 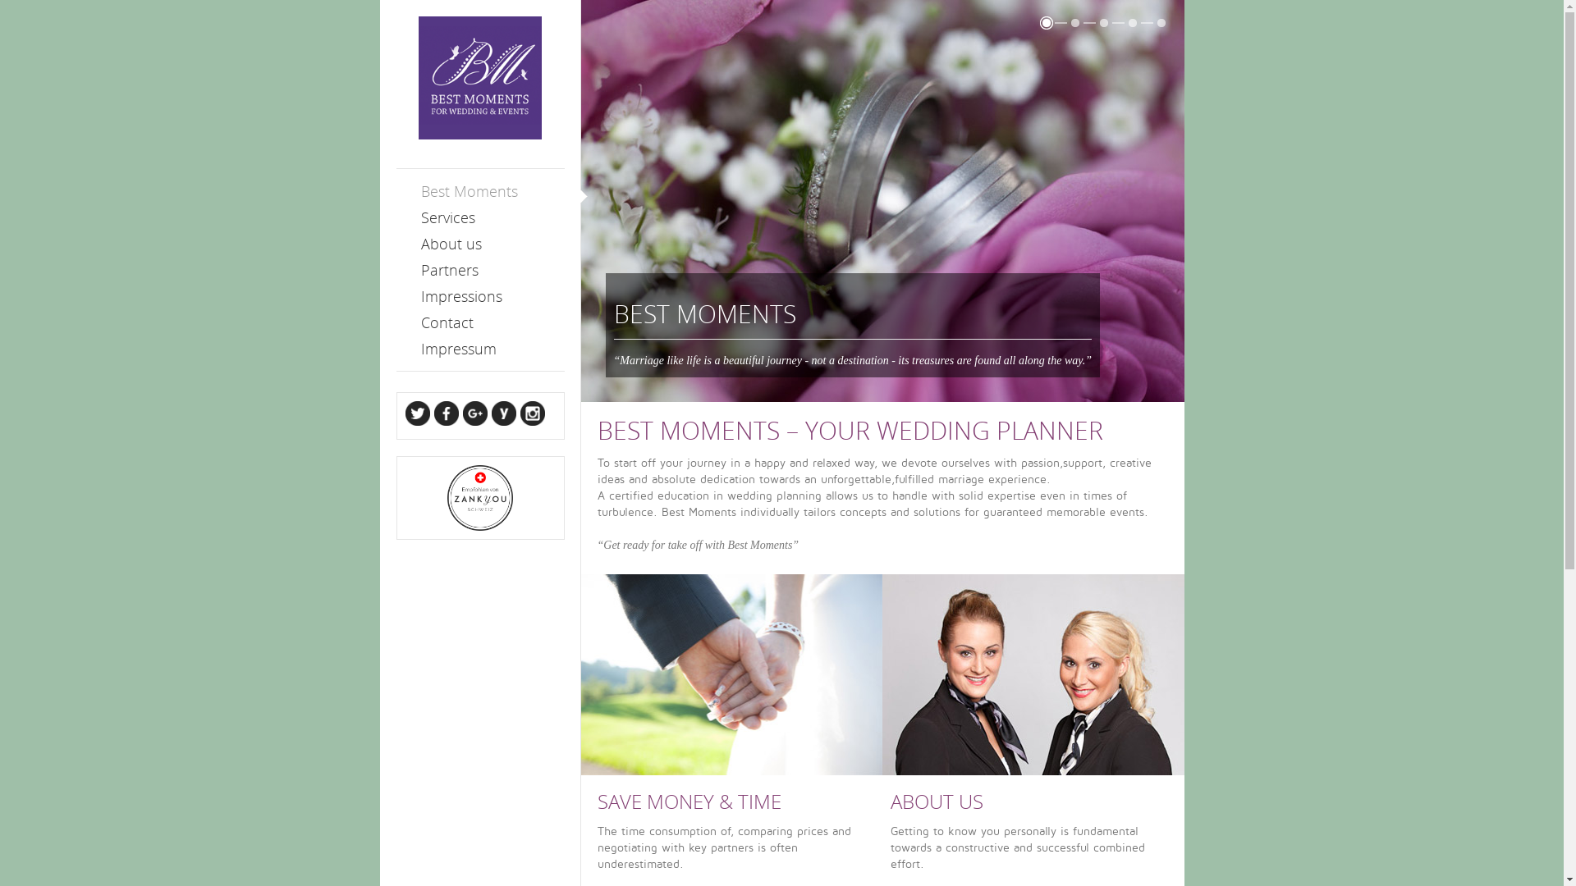 What do you see at coordinates (492, 191) in the screenshot?
I see `Best Moments` at bounding box center [492, 191].